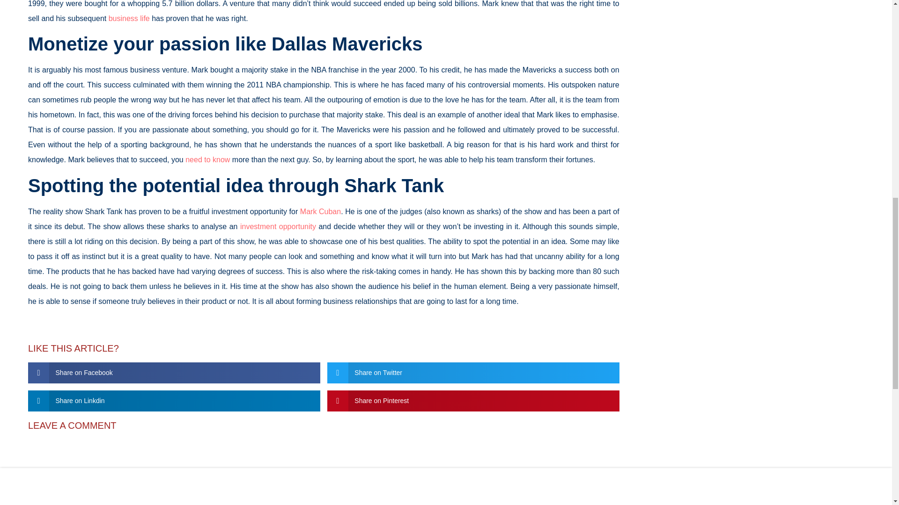 This screenshot has width=899, height=505. What do you see at coordinates (207, 159) in the screenshot?
I see `need to know` at bounding box center [207, 159].